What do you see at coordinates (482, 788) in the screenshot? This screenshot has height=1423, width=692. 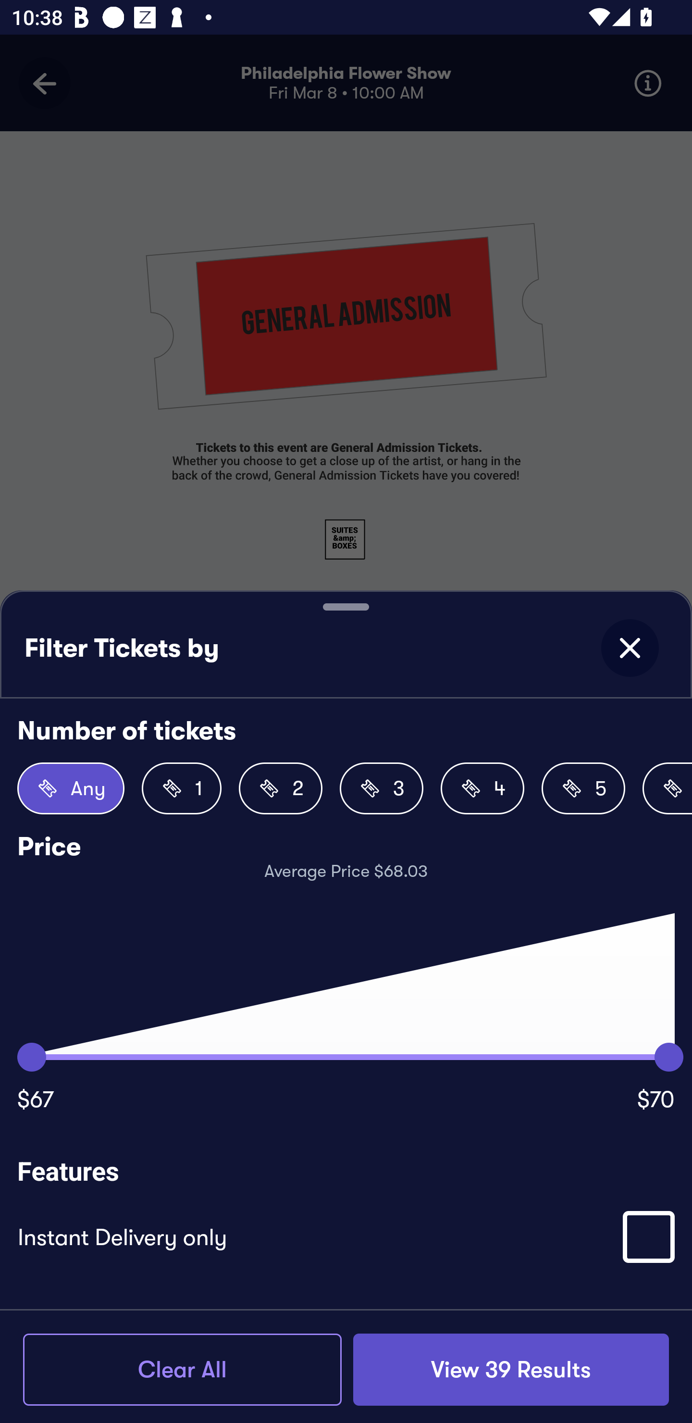 I see `4` at bounding box center [482, 788].